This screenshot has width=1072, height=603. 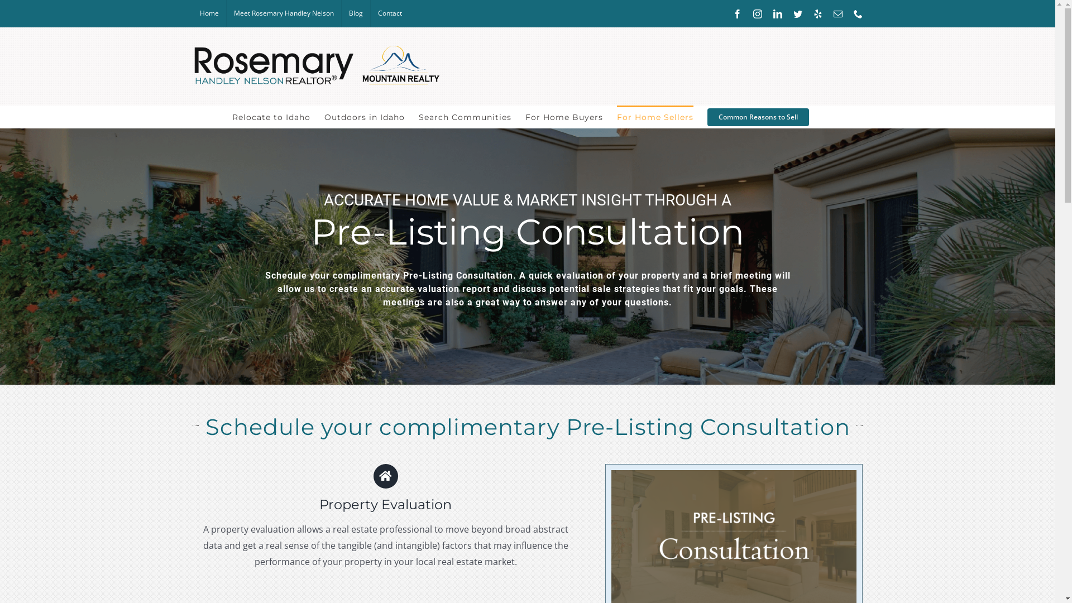 I want to click on Facebook, so click(x=738, y=13).